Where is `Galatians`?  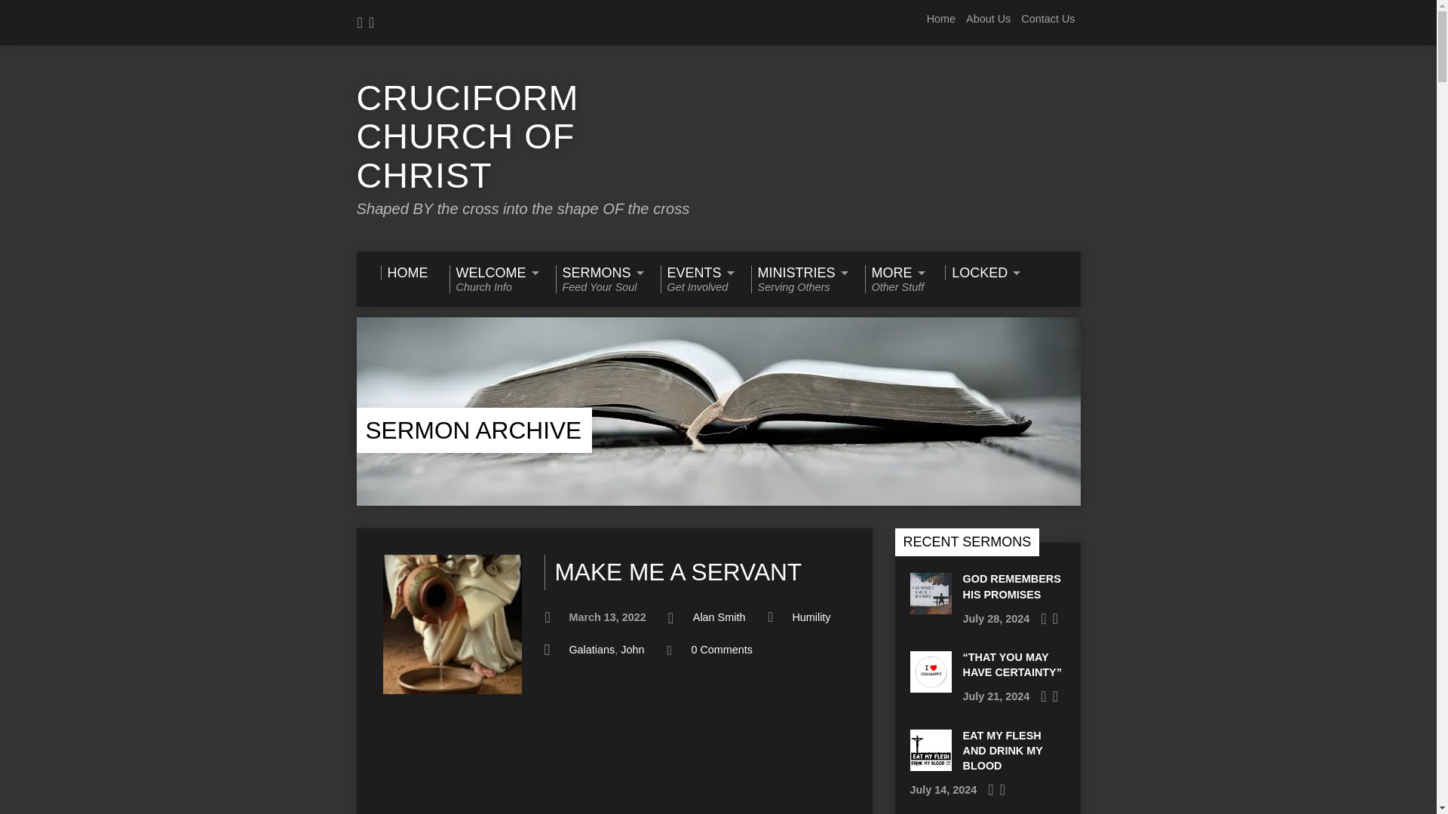
Galatians is located at coordinates (591, 650).